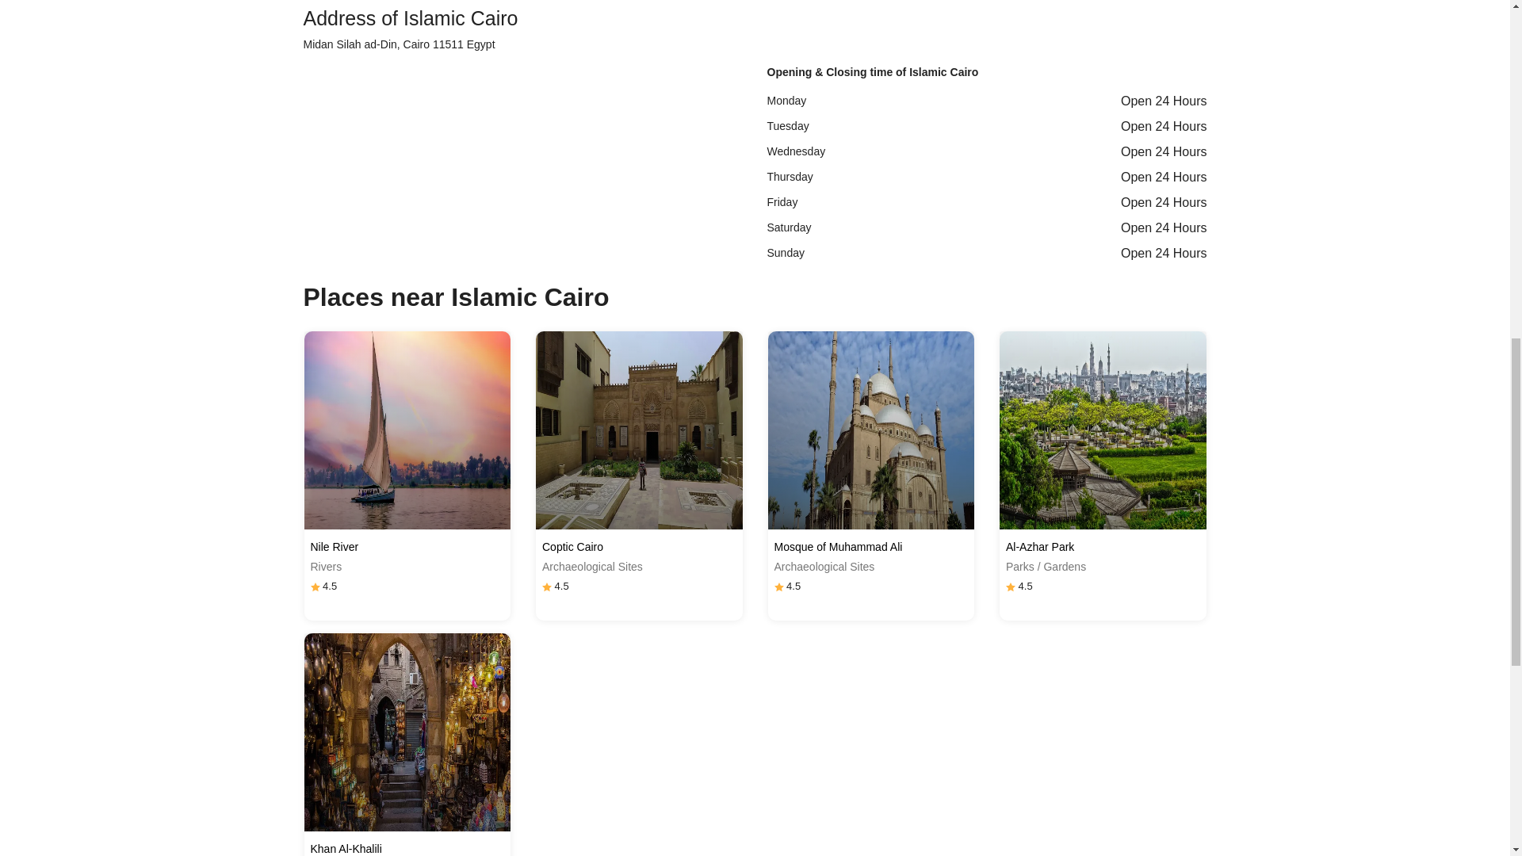  What do you see at coordinates (870, 430) in the screenshot?
I see `Explore Mosque of Muhammad Ali ` at bounding box center [870, 430].